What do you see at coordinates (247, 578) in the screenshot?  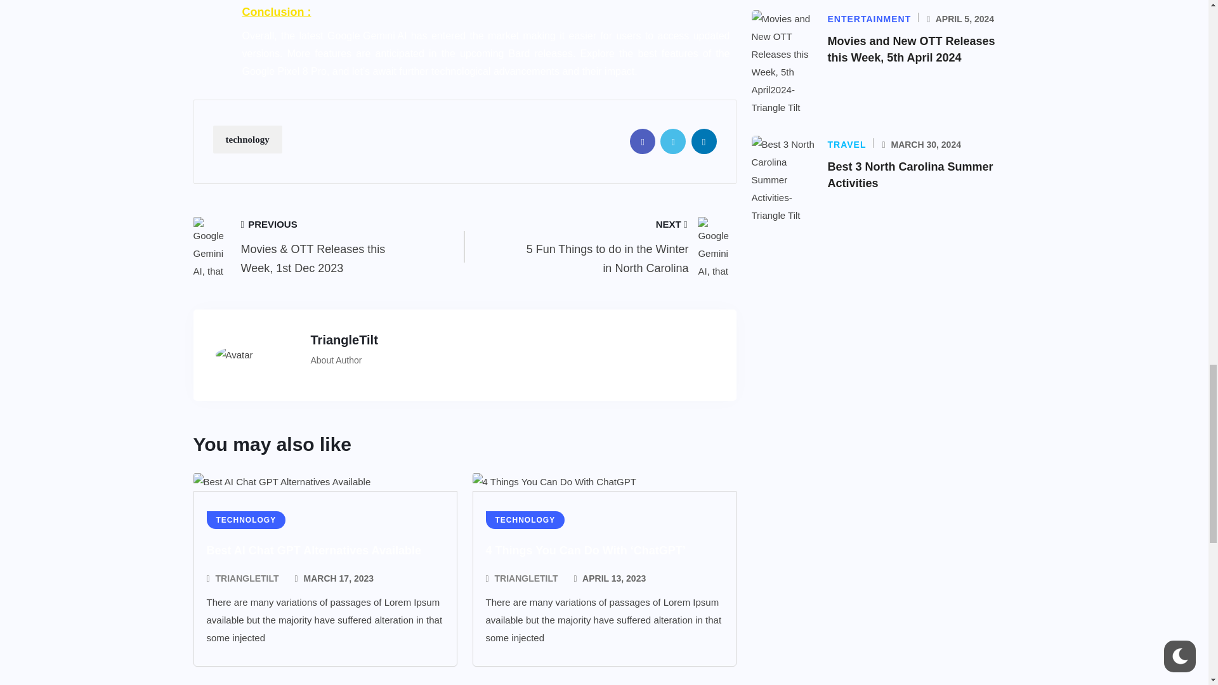 I see `Posts by TriangleTilt` at bounding box center [247, 578].